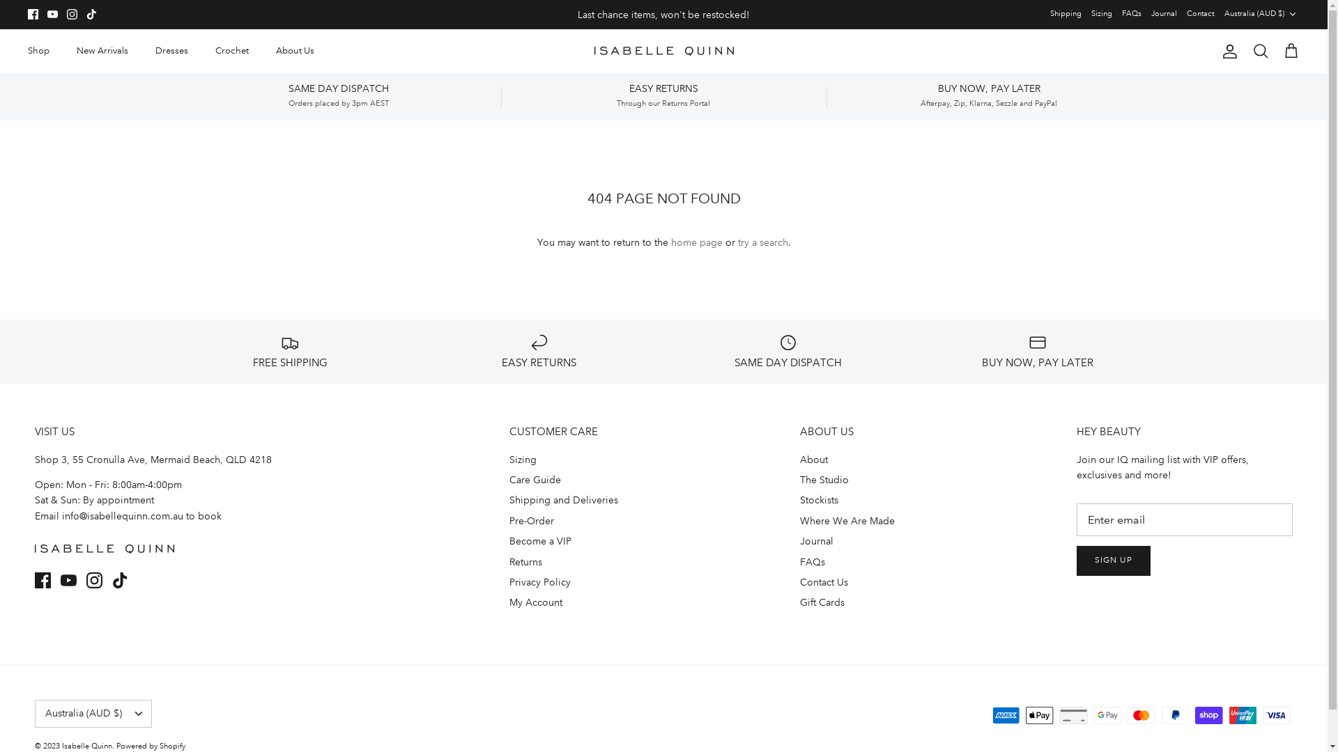 Image resolution: width=1338 pixels, height=752 pixels. Describe the element at coordinates (33, 14) in the screenshot. I see `Facebook` at that location.